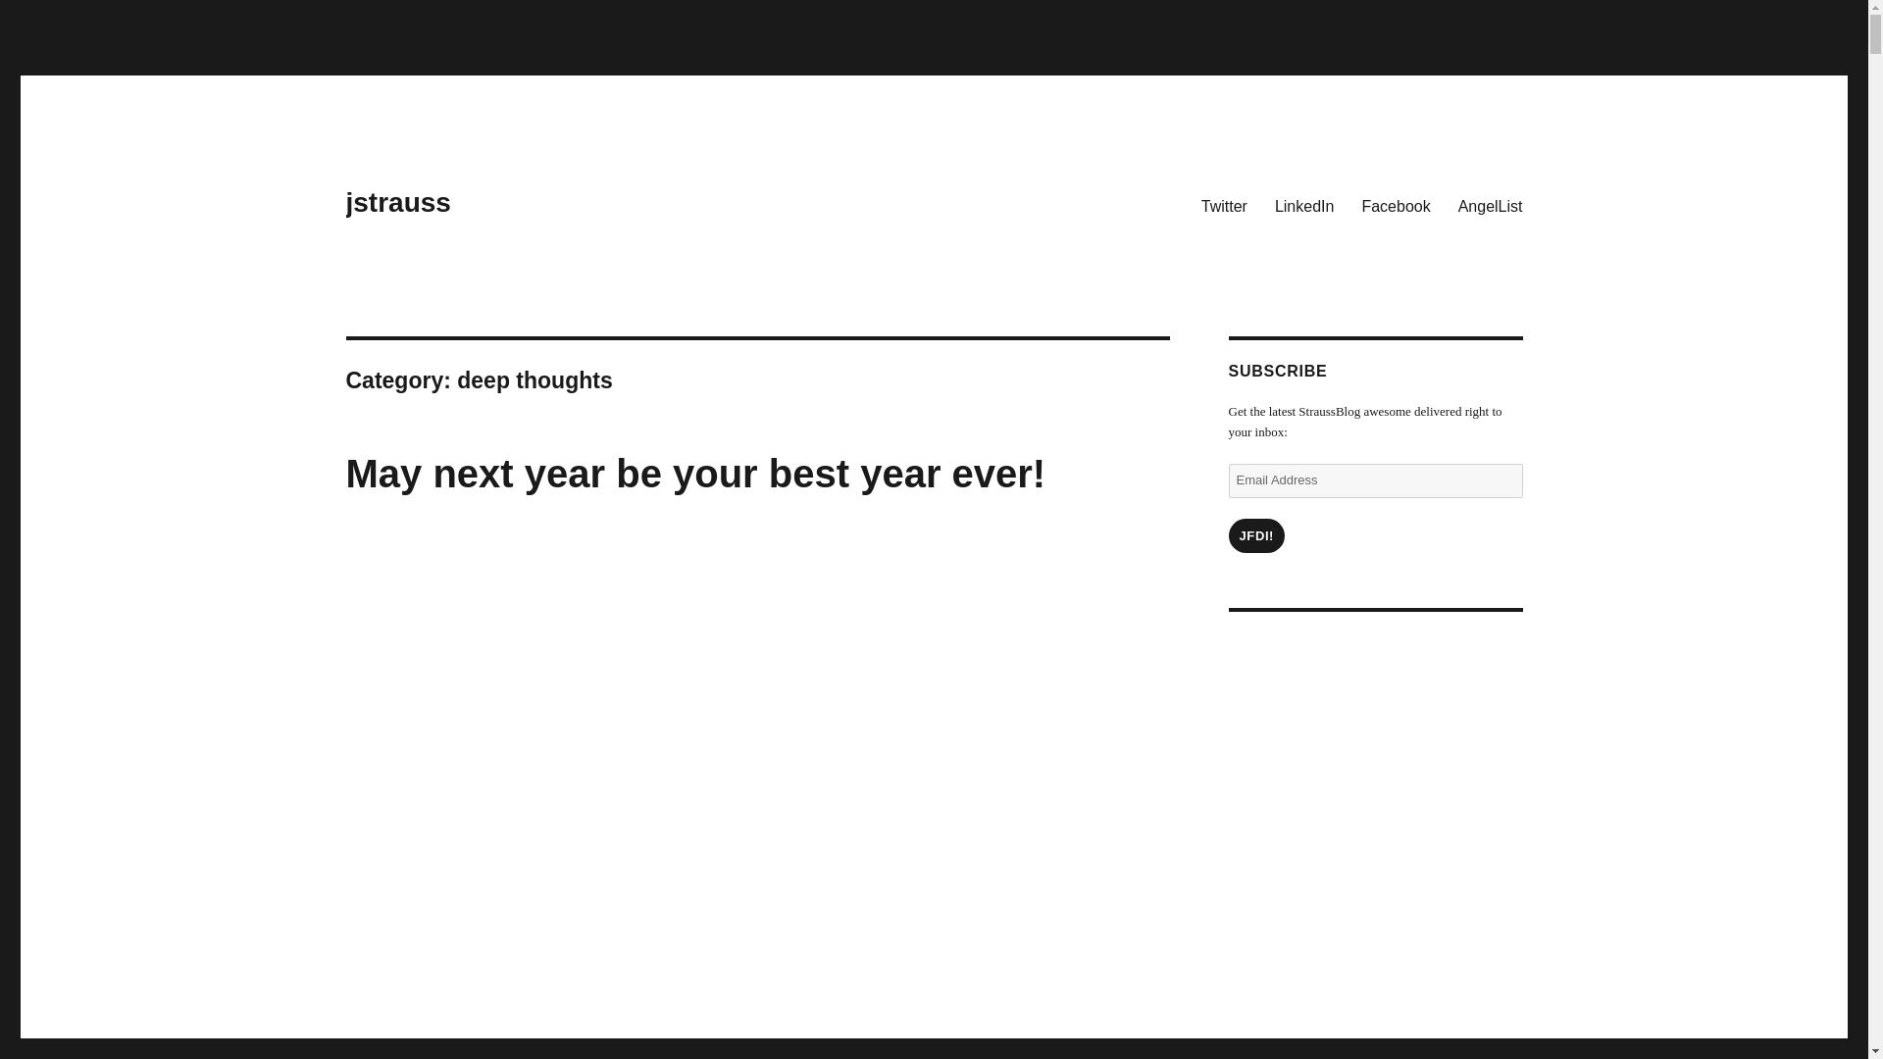  I want to click on Twitter, so click(1224, 206).